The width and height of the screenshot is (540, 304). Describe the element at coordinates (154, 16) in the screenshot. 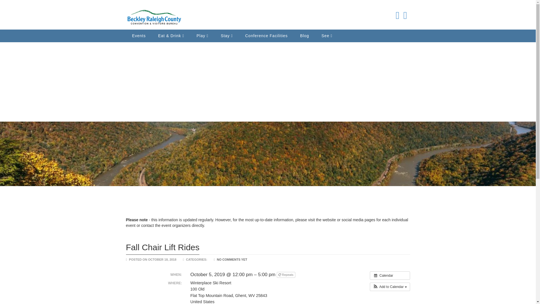

I see `Raleigh County Events` at that location.